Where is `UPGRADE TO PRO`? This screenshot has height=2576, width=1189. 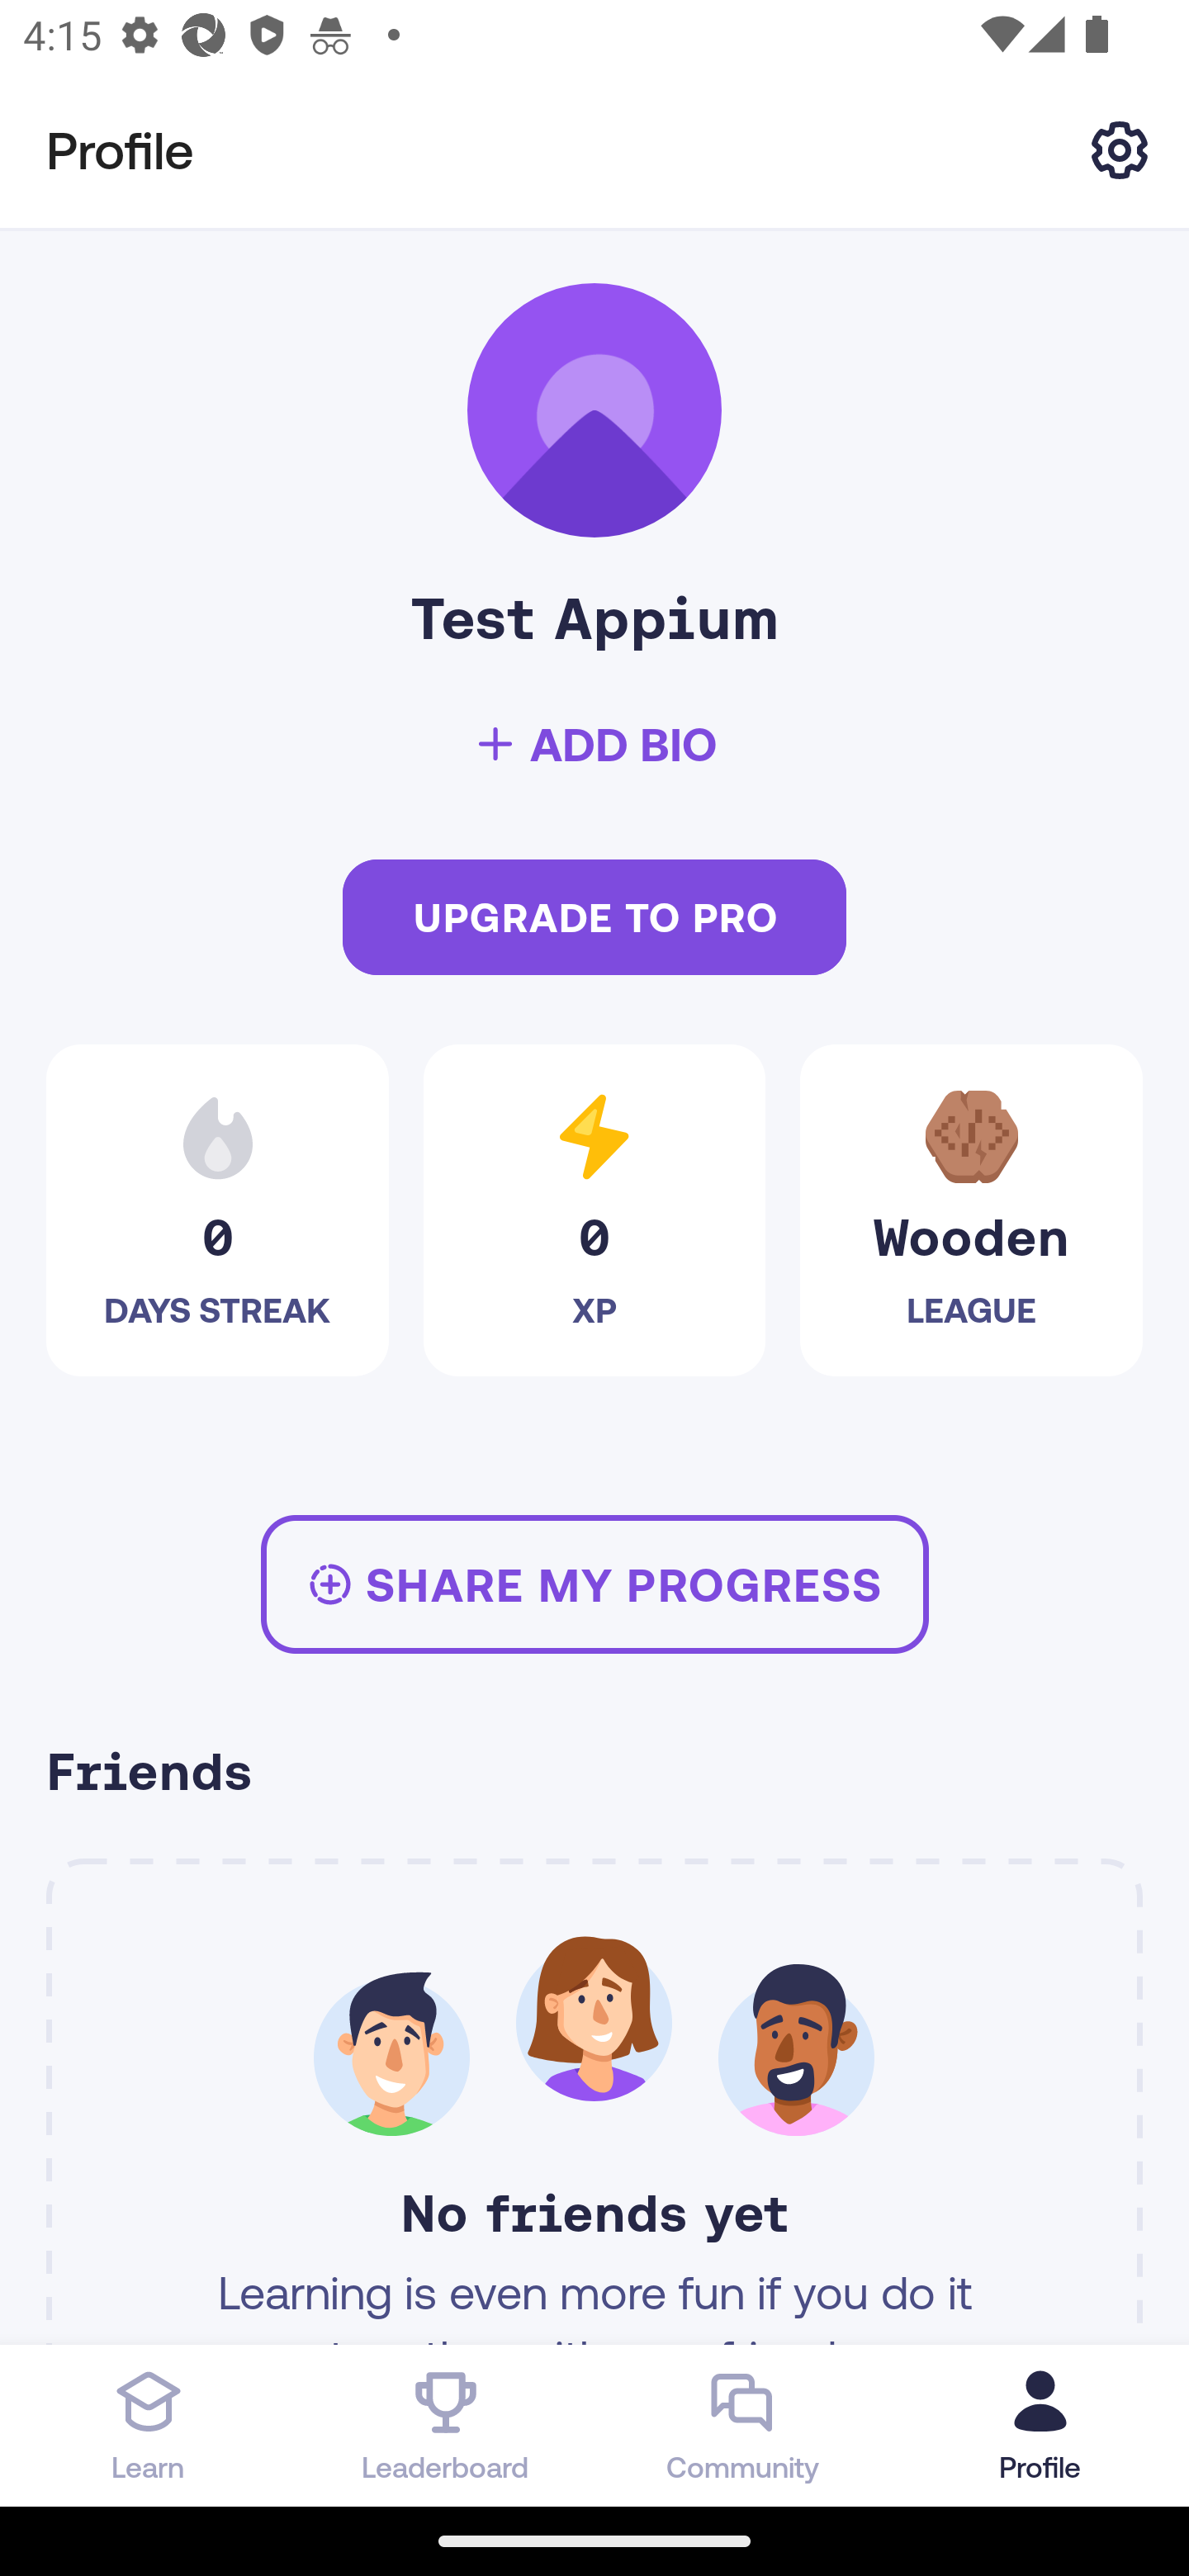 UPGRADE TO PRO is located at coordinates (594, 918).